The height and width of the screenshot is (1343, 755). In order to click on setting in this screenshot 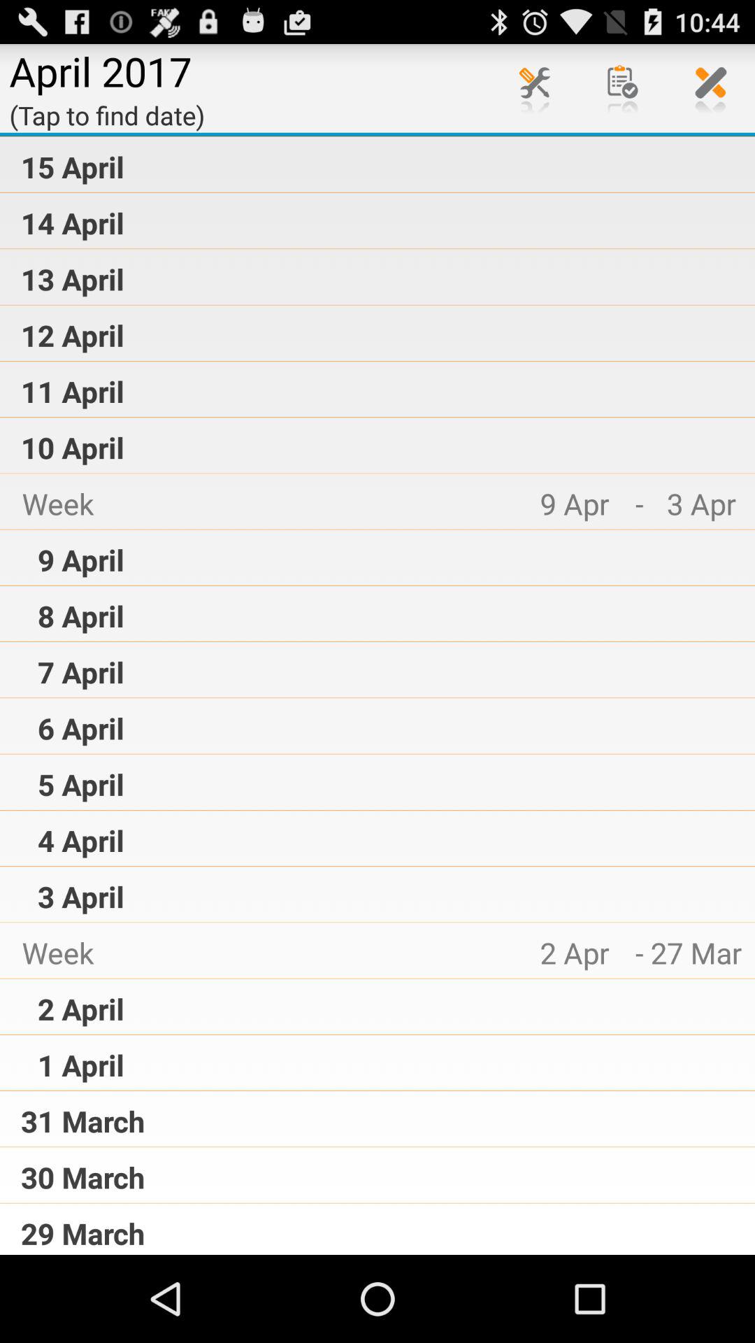, I will do `click(535, 88)`.